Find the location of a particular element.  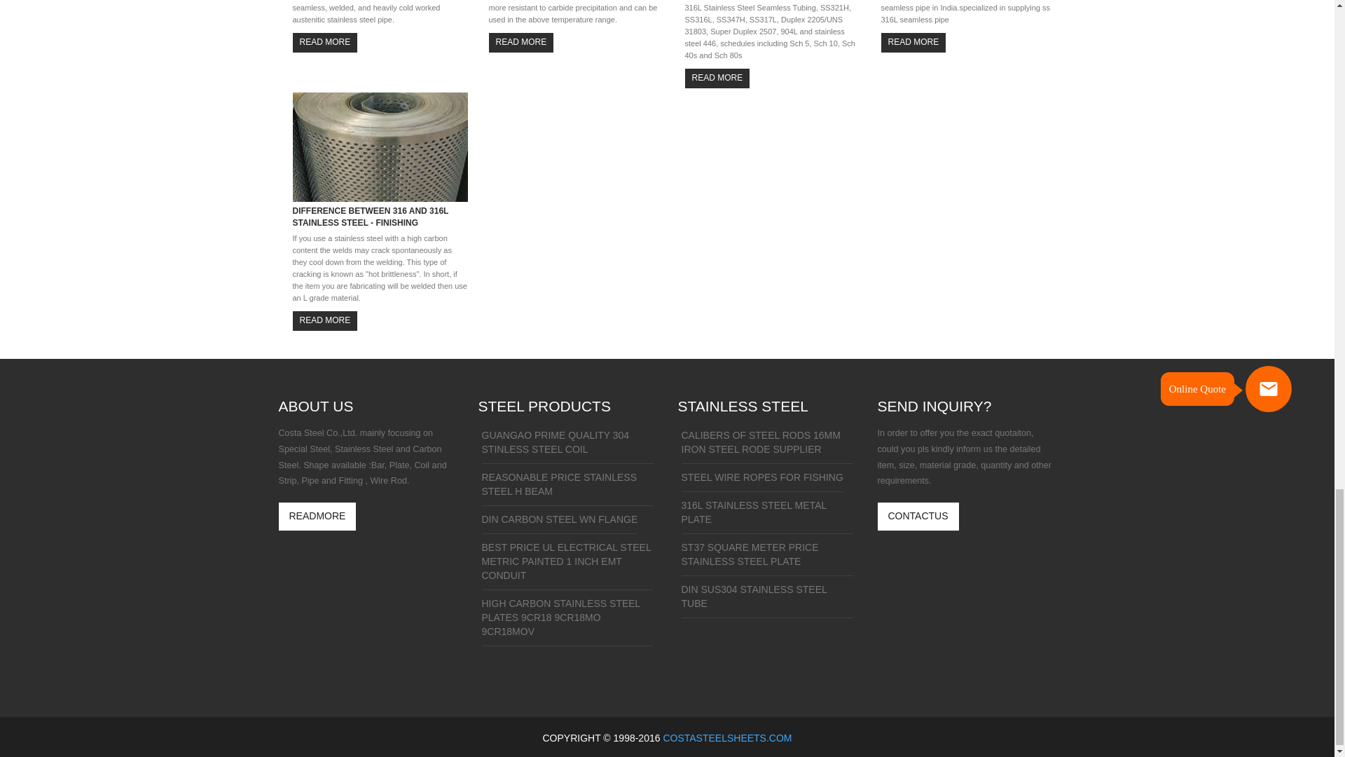

REASONABLE PRICE STAINLESS STEEL H BEAM is located at coordinates (567, 488).